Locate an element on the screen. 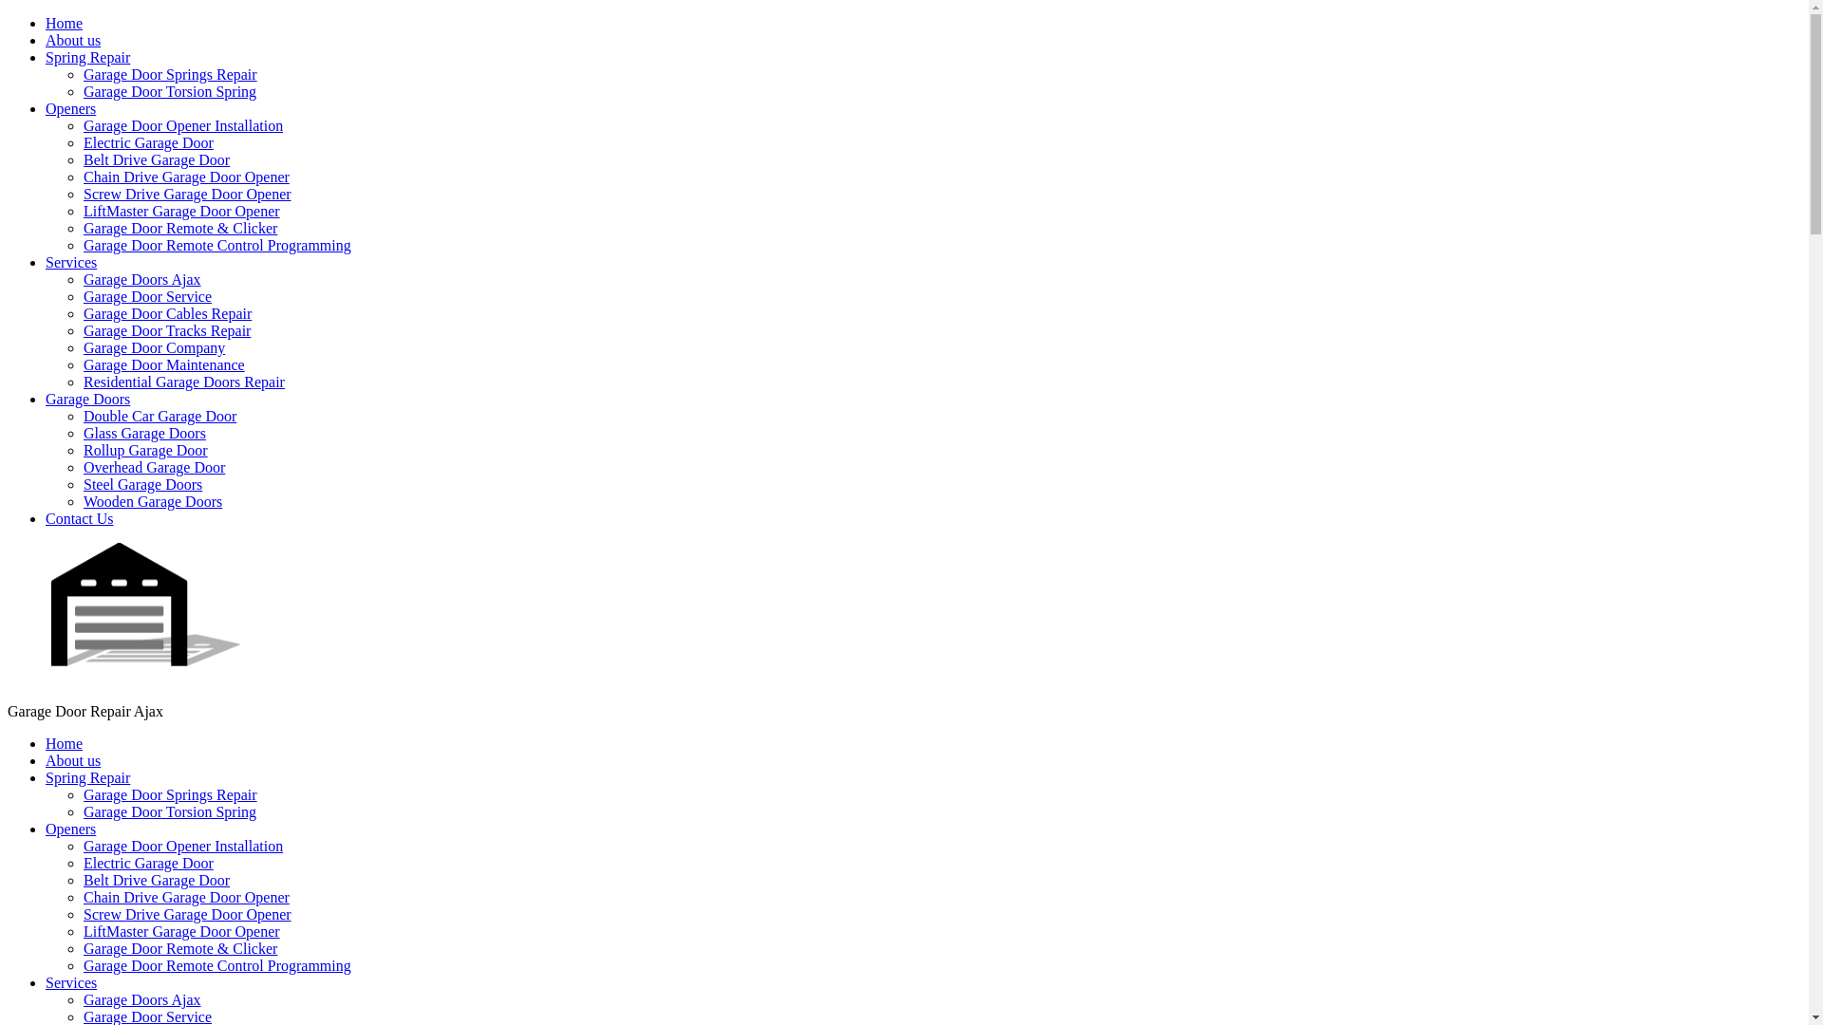 Image resolution: width=1823 pixels, height=1025 pixels. Garage Door Tracks Repair is located at coordinates (167, 330).